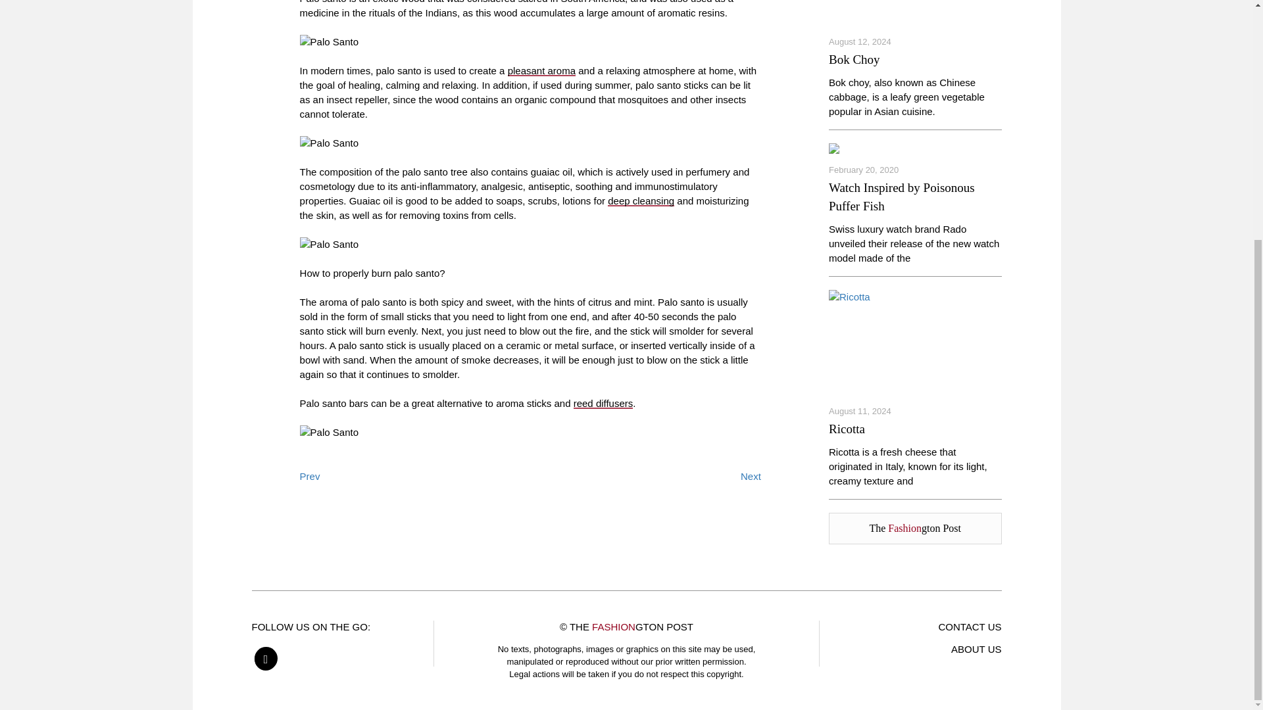 Image resolution: width=1263 pixels, height=710 pixels. What do you see at coordinates (641, 201) in the screenshot?
I see `deep cleansing` at bounding box center [641, 201].